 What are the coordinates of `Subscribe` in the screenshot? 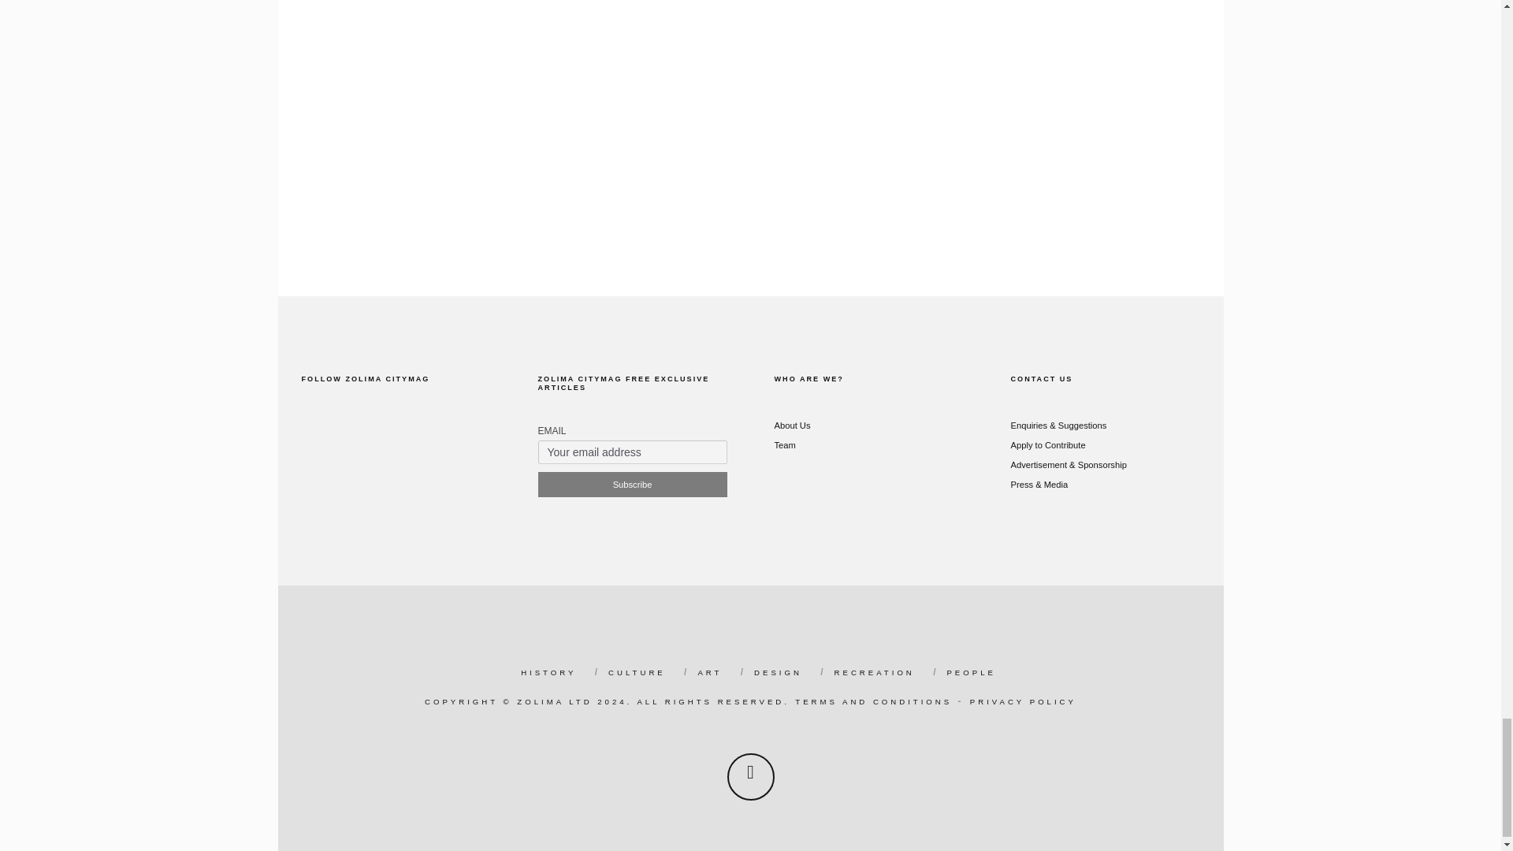 It's located at (631, 484).